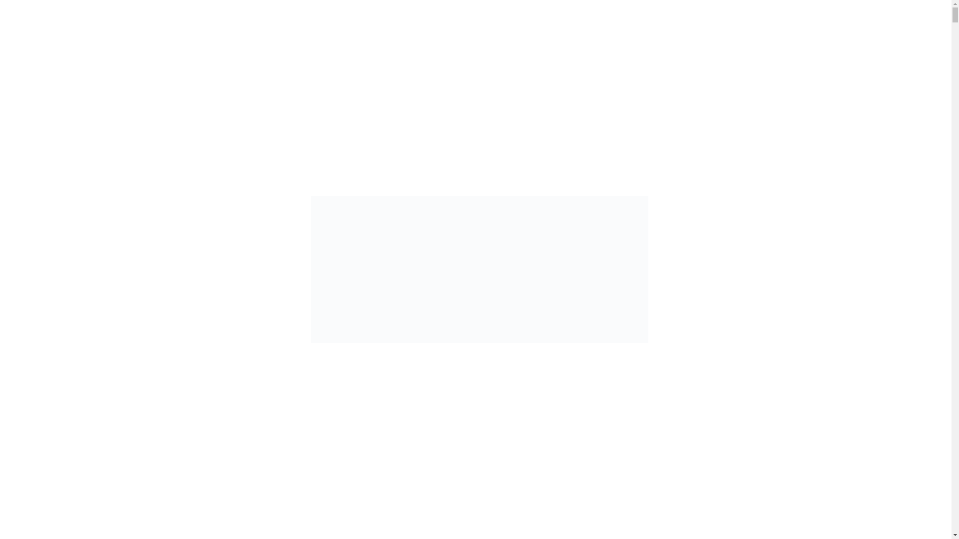  I want to click on BLOG, so click(671, 57).